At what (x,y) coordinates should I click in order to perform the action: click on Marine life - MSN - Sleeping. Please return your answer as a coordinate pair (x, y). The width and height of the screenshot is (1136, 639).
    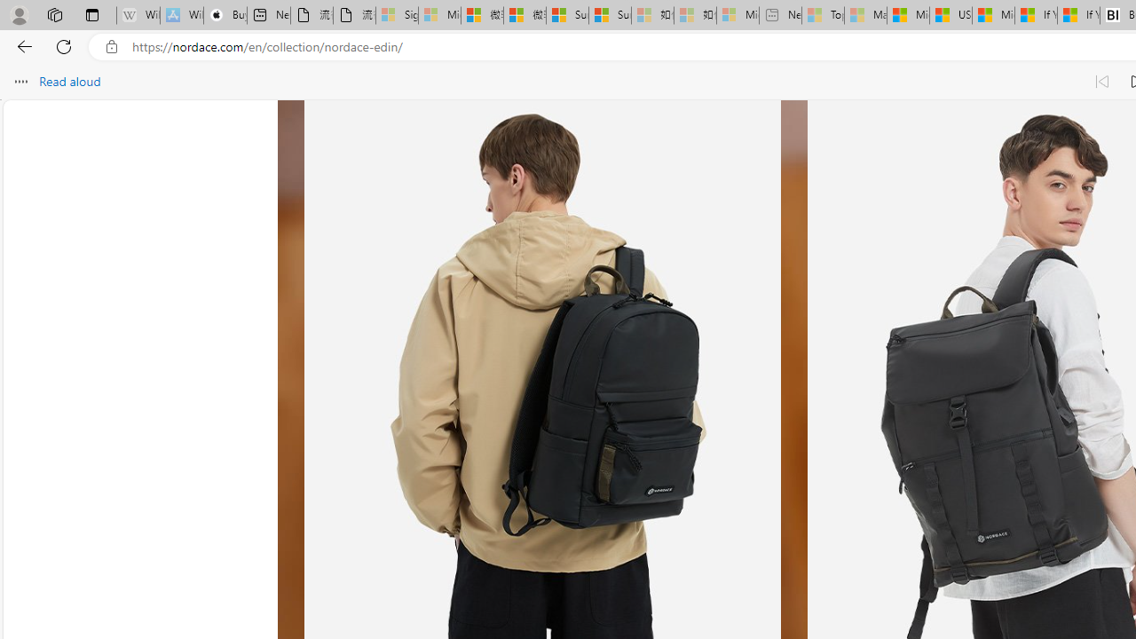
    Looking at the image, I should click on (866, 16).